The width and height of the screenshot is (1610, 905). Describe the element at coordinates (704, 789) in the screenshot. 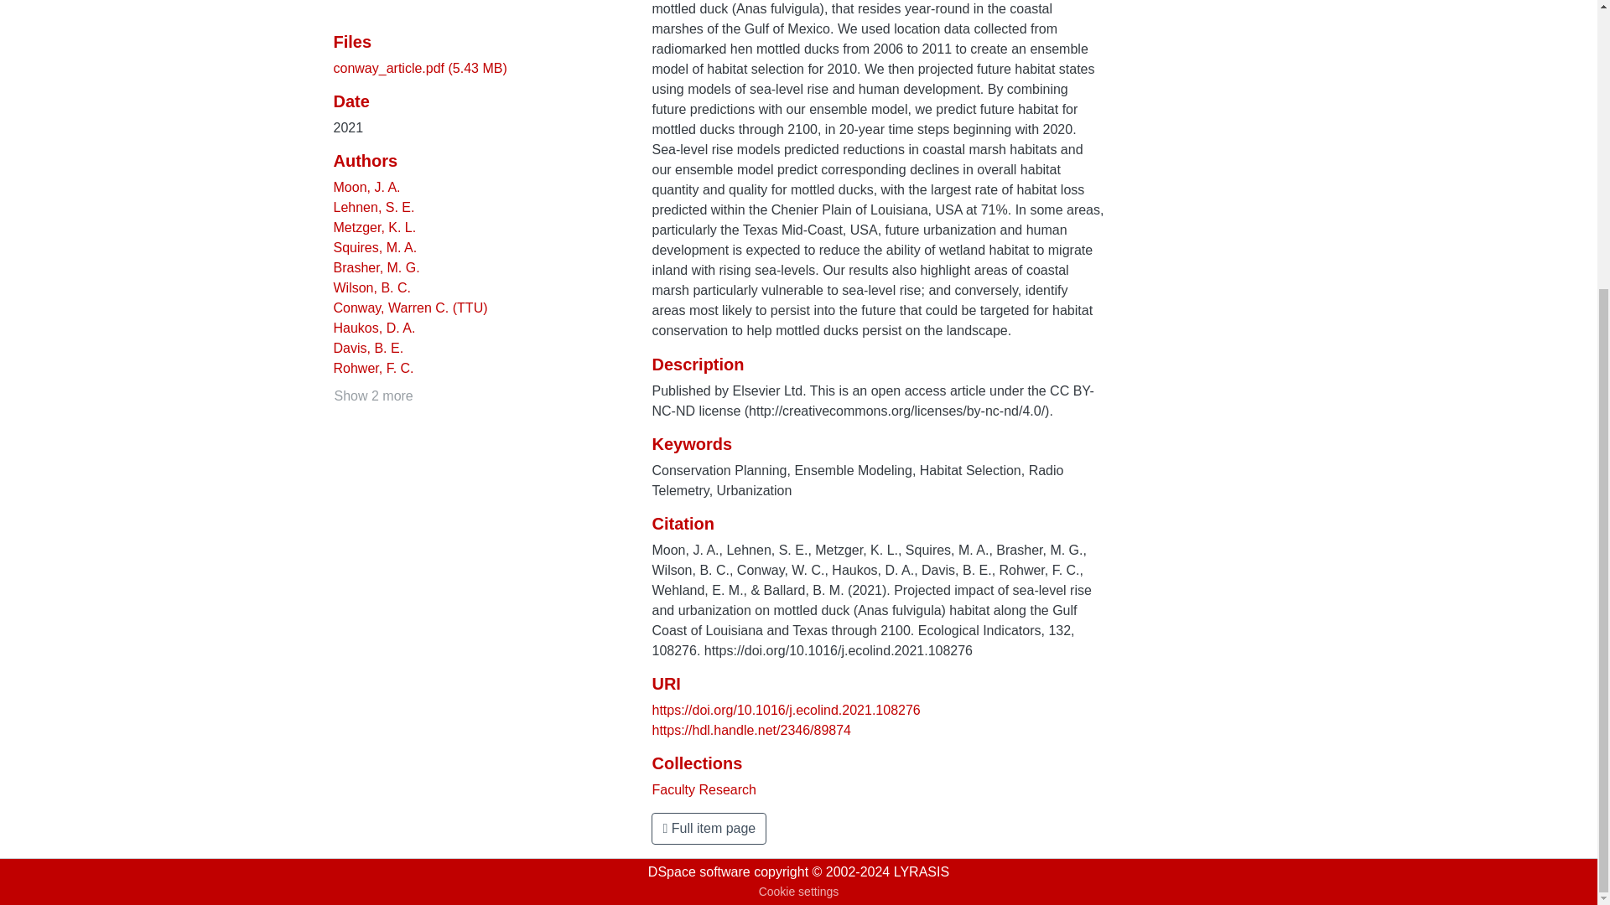

I see `Faculty Research` at that location.